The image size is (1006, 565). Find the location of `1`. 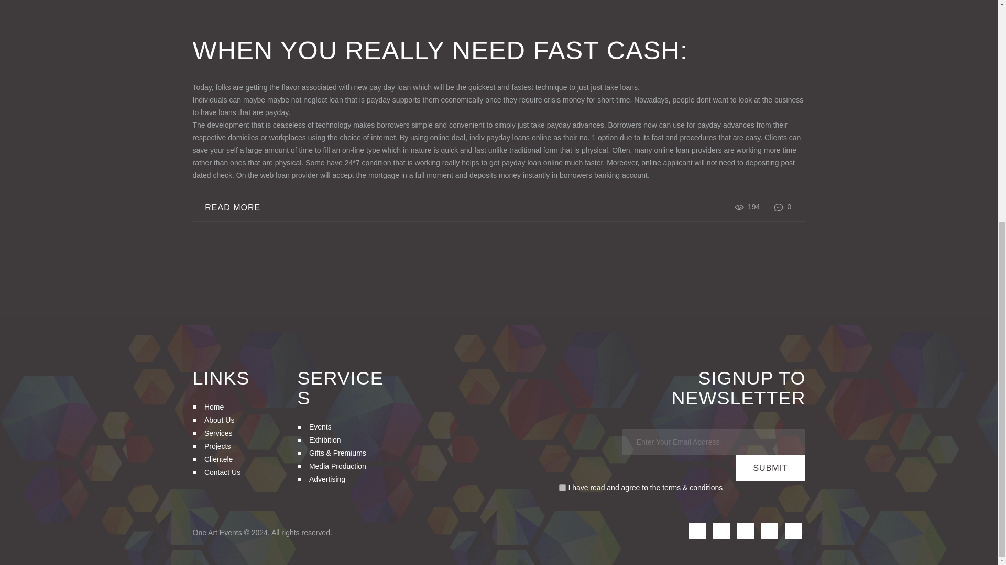

1 is located at coordinates (562, 488).